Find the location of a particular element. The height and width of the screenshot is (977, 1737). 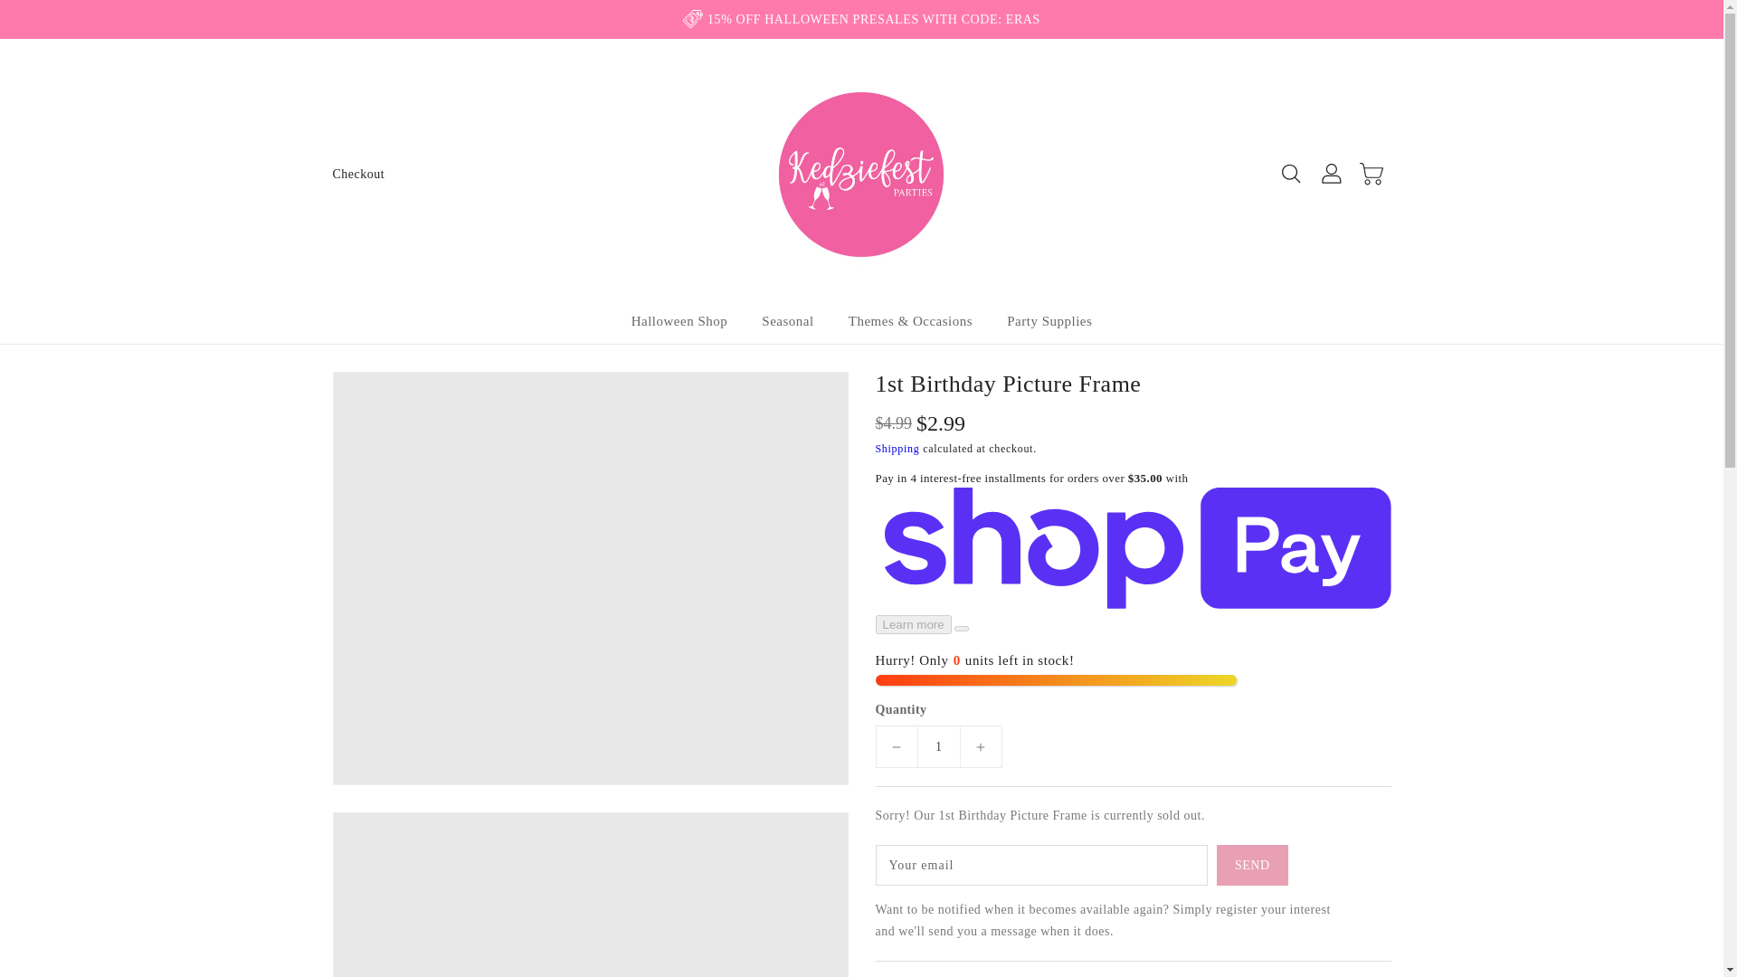

Send is located at coordinates (1252, 865).